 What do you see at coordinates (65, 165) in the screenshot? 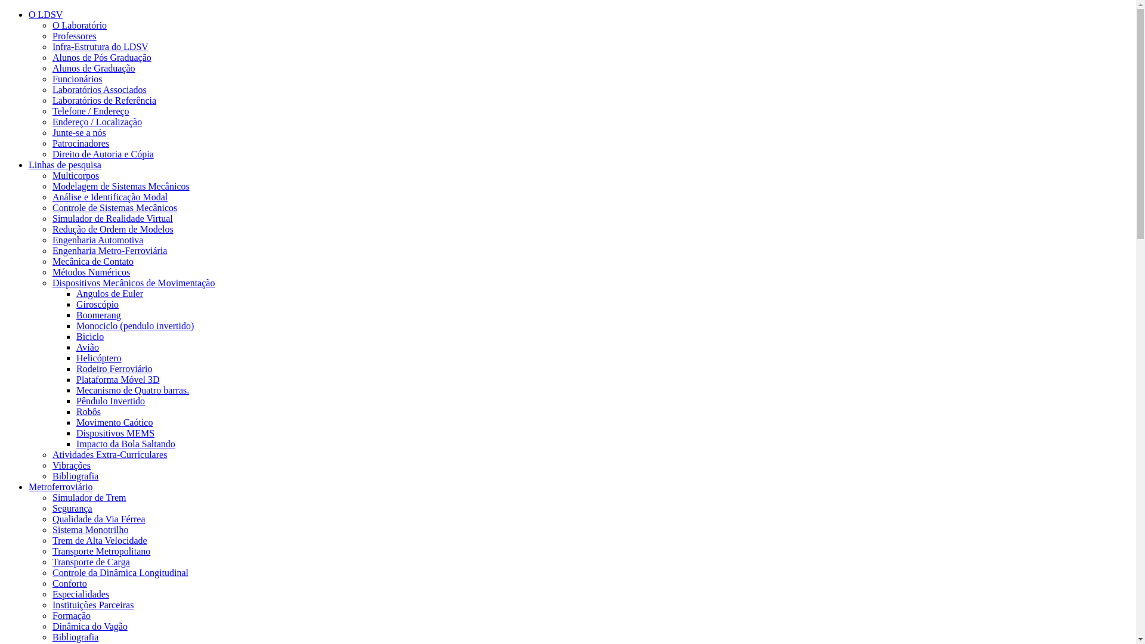
I see `Linhas de pesquisa` at bounding box center [65, 165].